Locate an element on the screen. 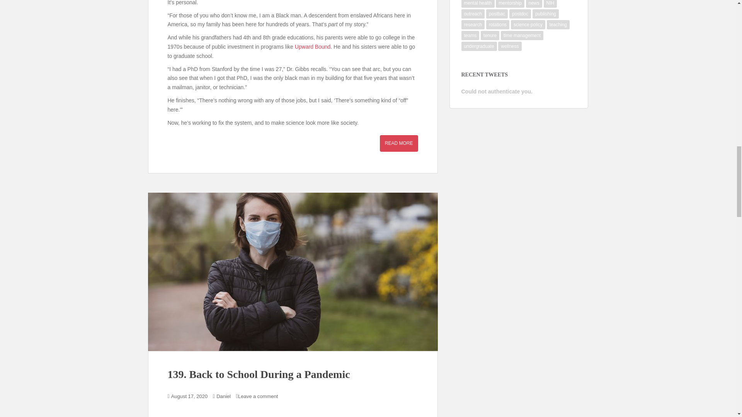 The height and width of the screenshot is (417, 742). August 17, 2020 is located at coordinates (189, 396).